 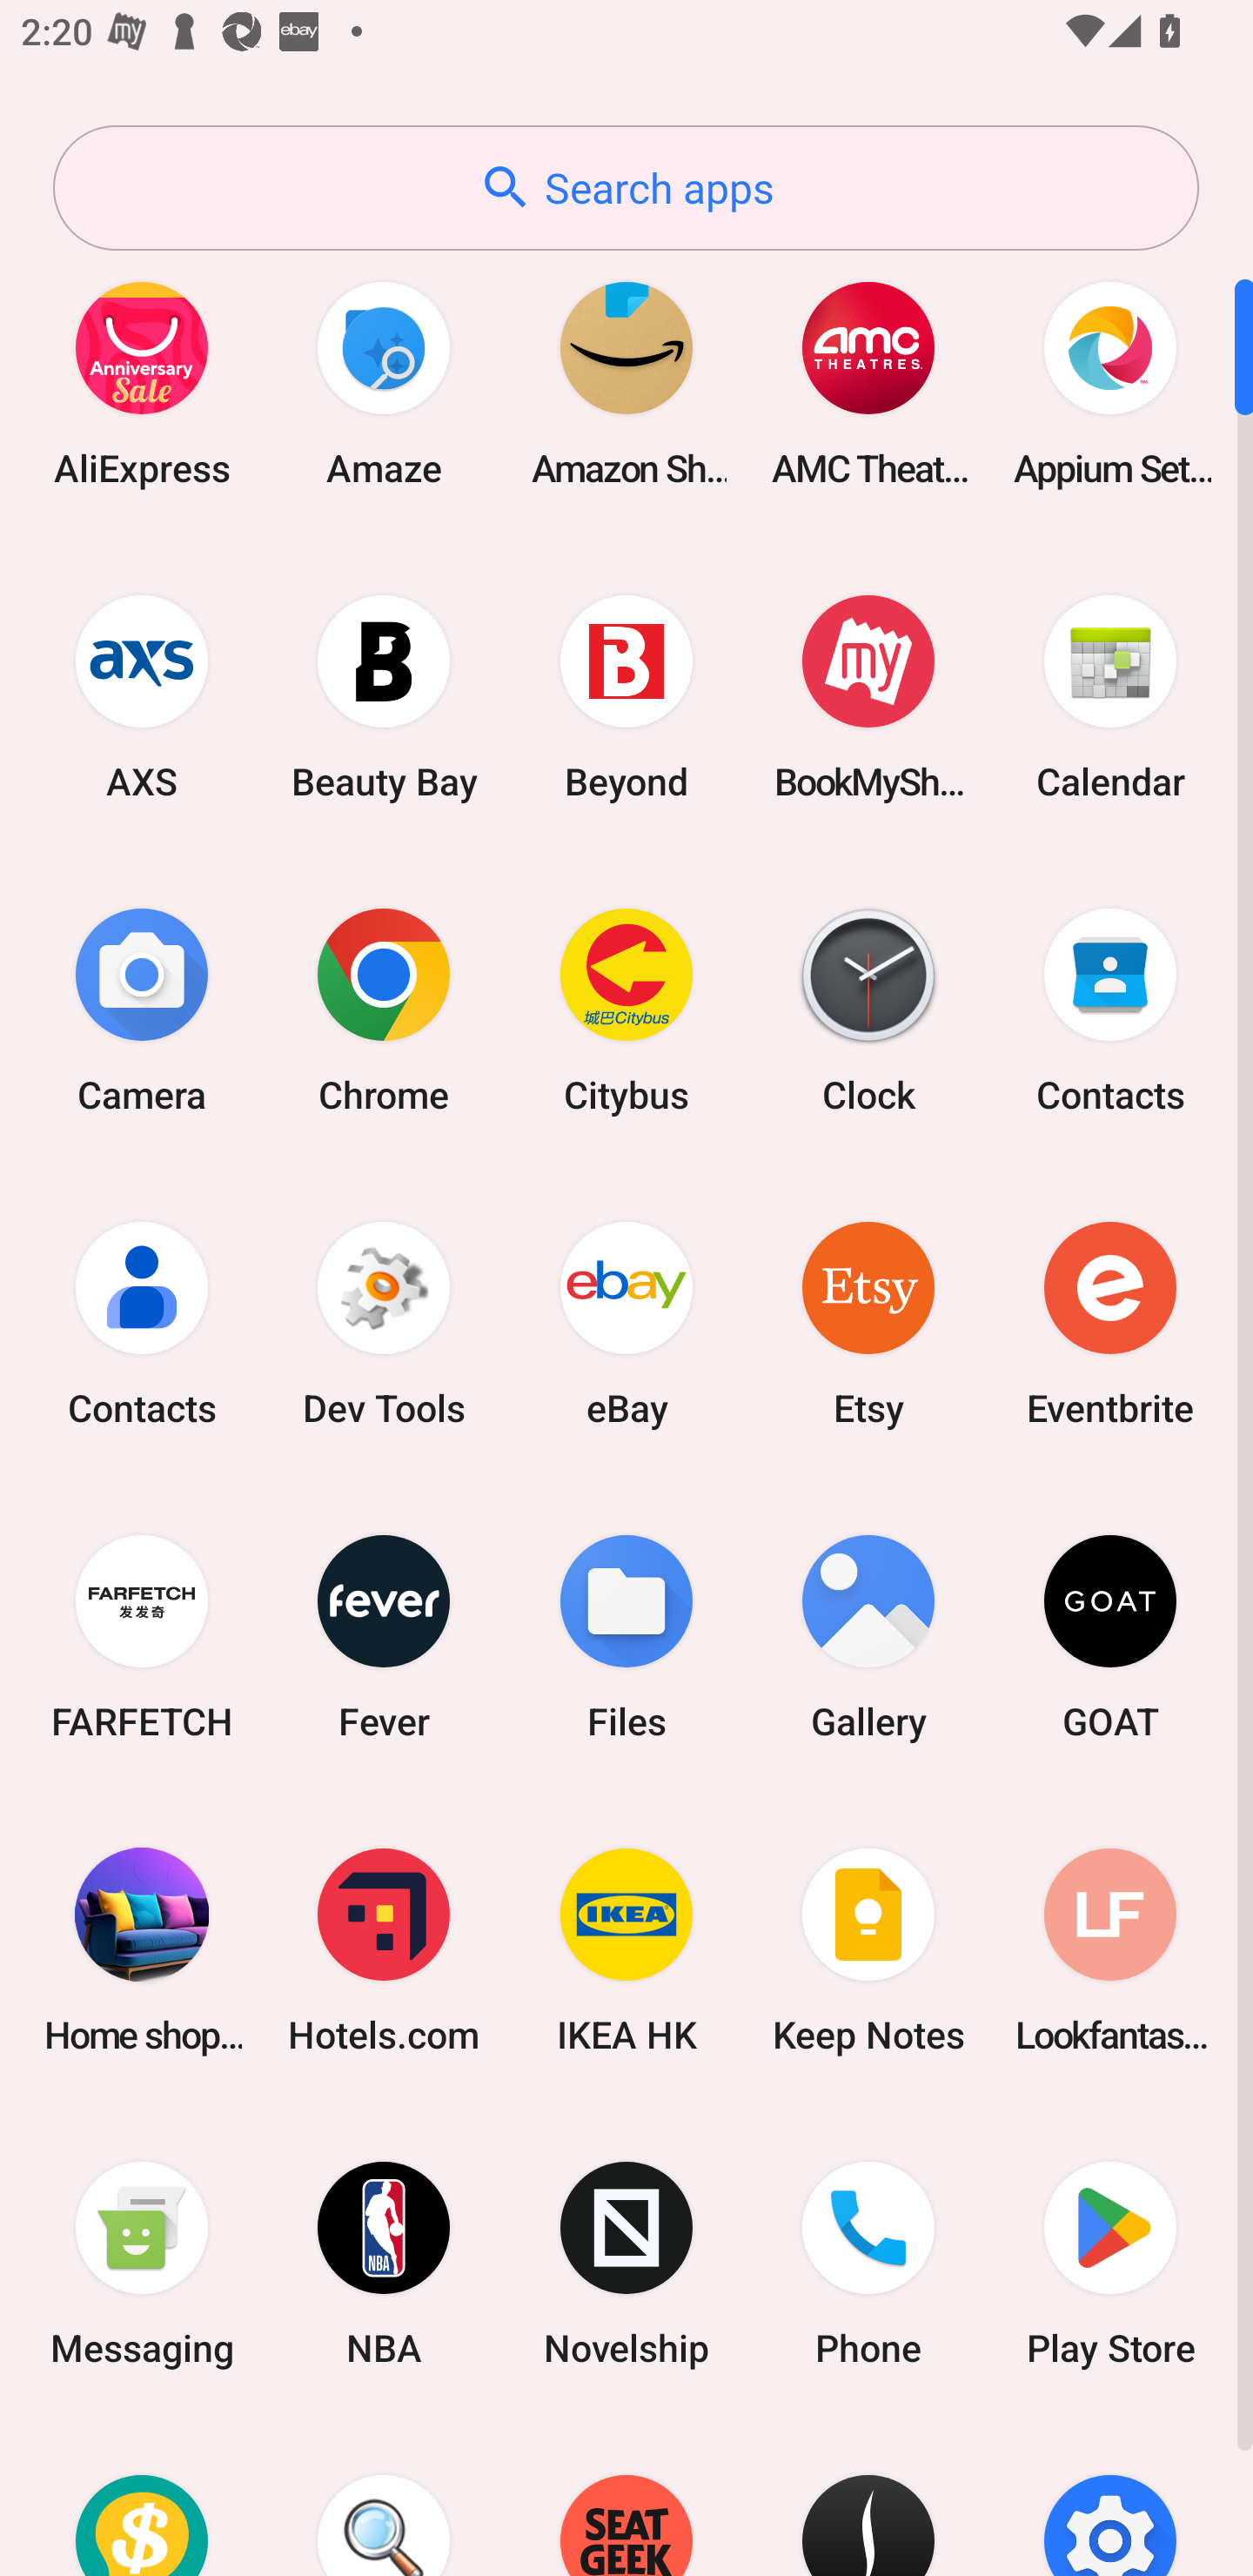 I want to click on Files, so click(x=626, y=1636).